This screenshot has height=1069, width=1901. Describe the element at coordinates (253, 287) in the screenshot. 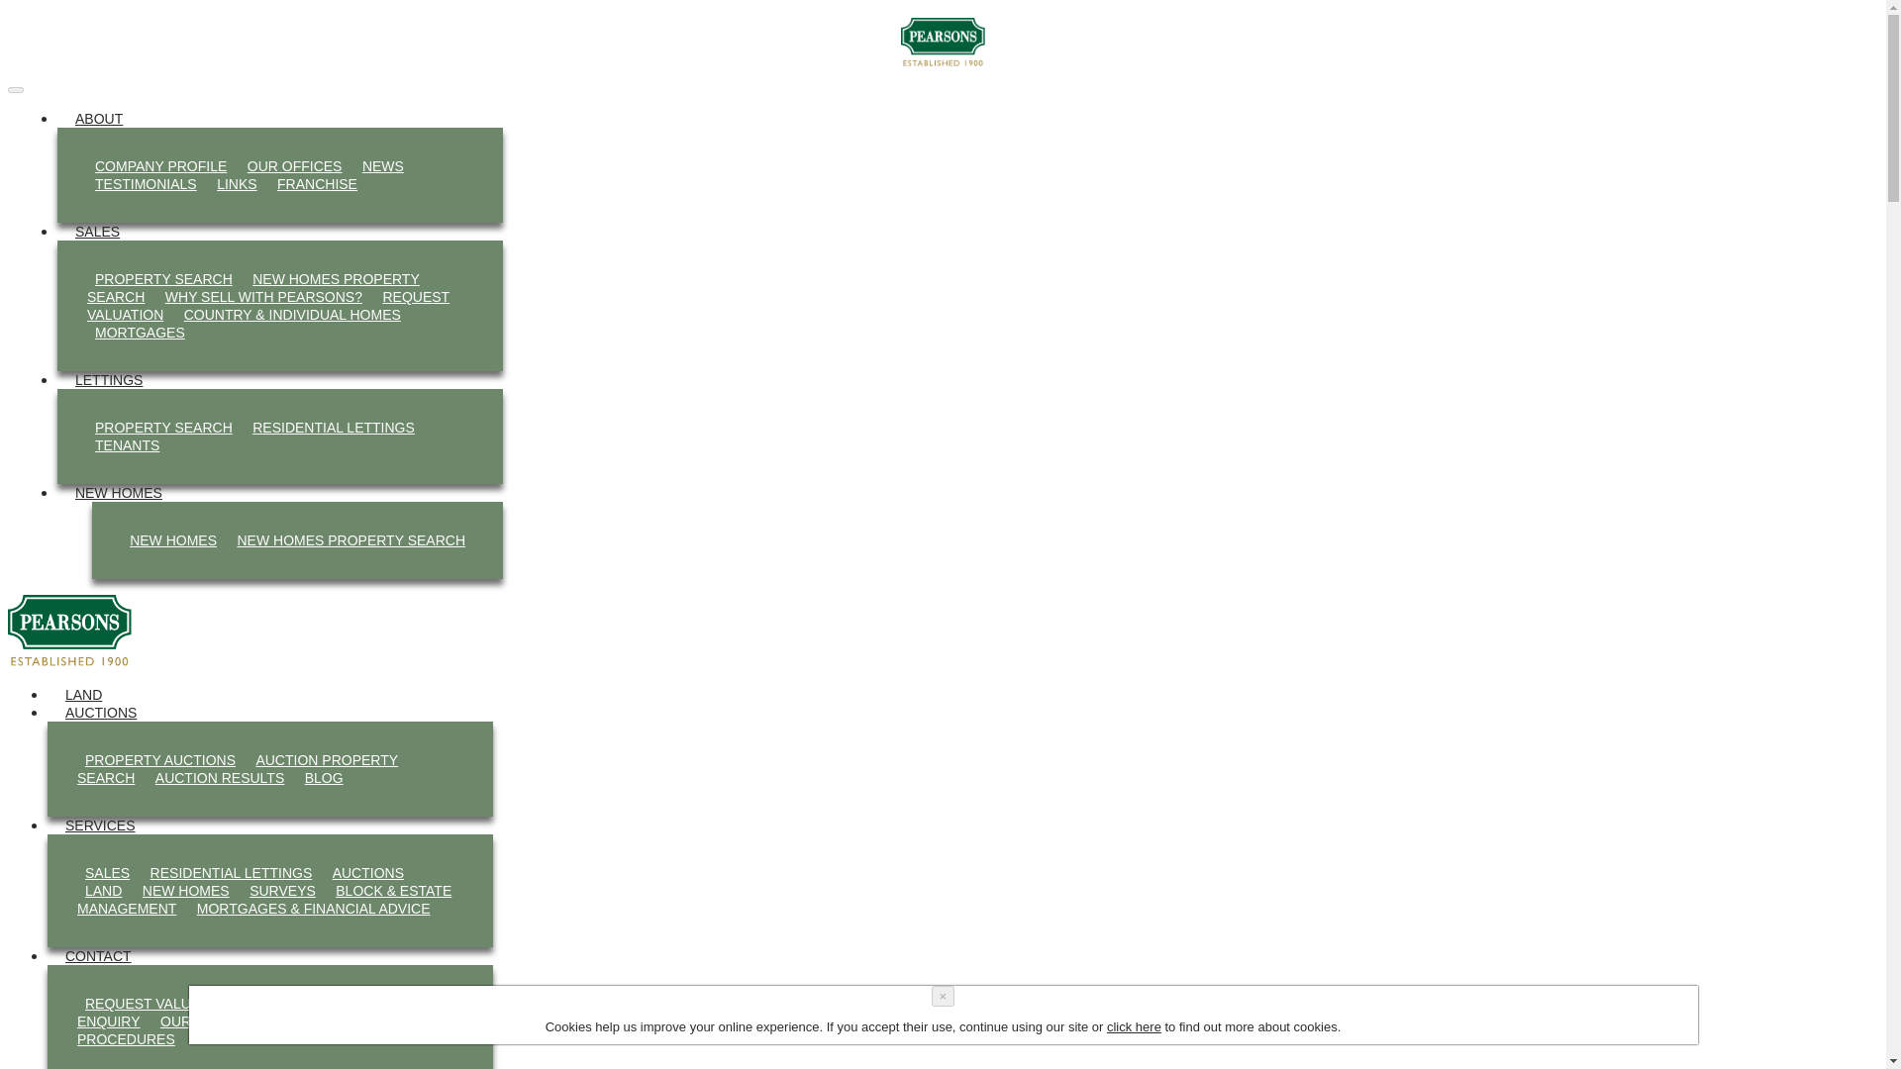

I see `NEW HOMES PROPERTY SEARCH` at that location.